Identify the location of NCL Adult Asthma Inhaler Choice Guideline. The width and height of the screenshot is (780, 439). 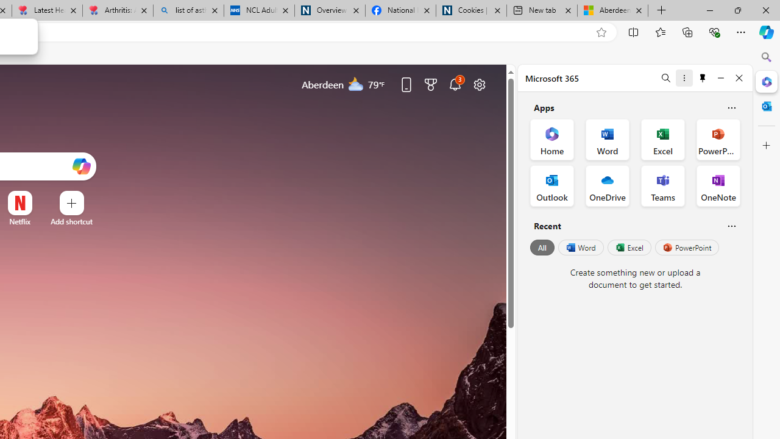
(258, 11).